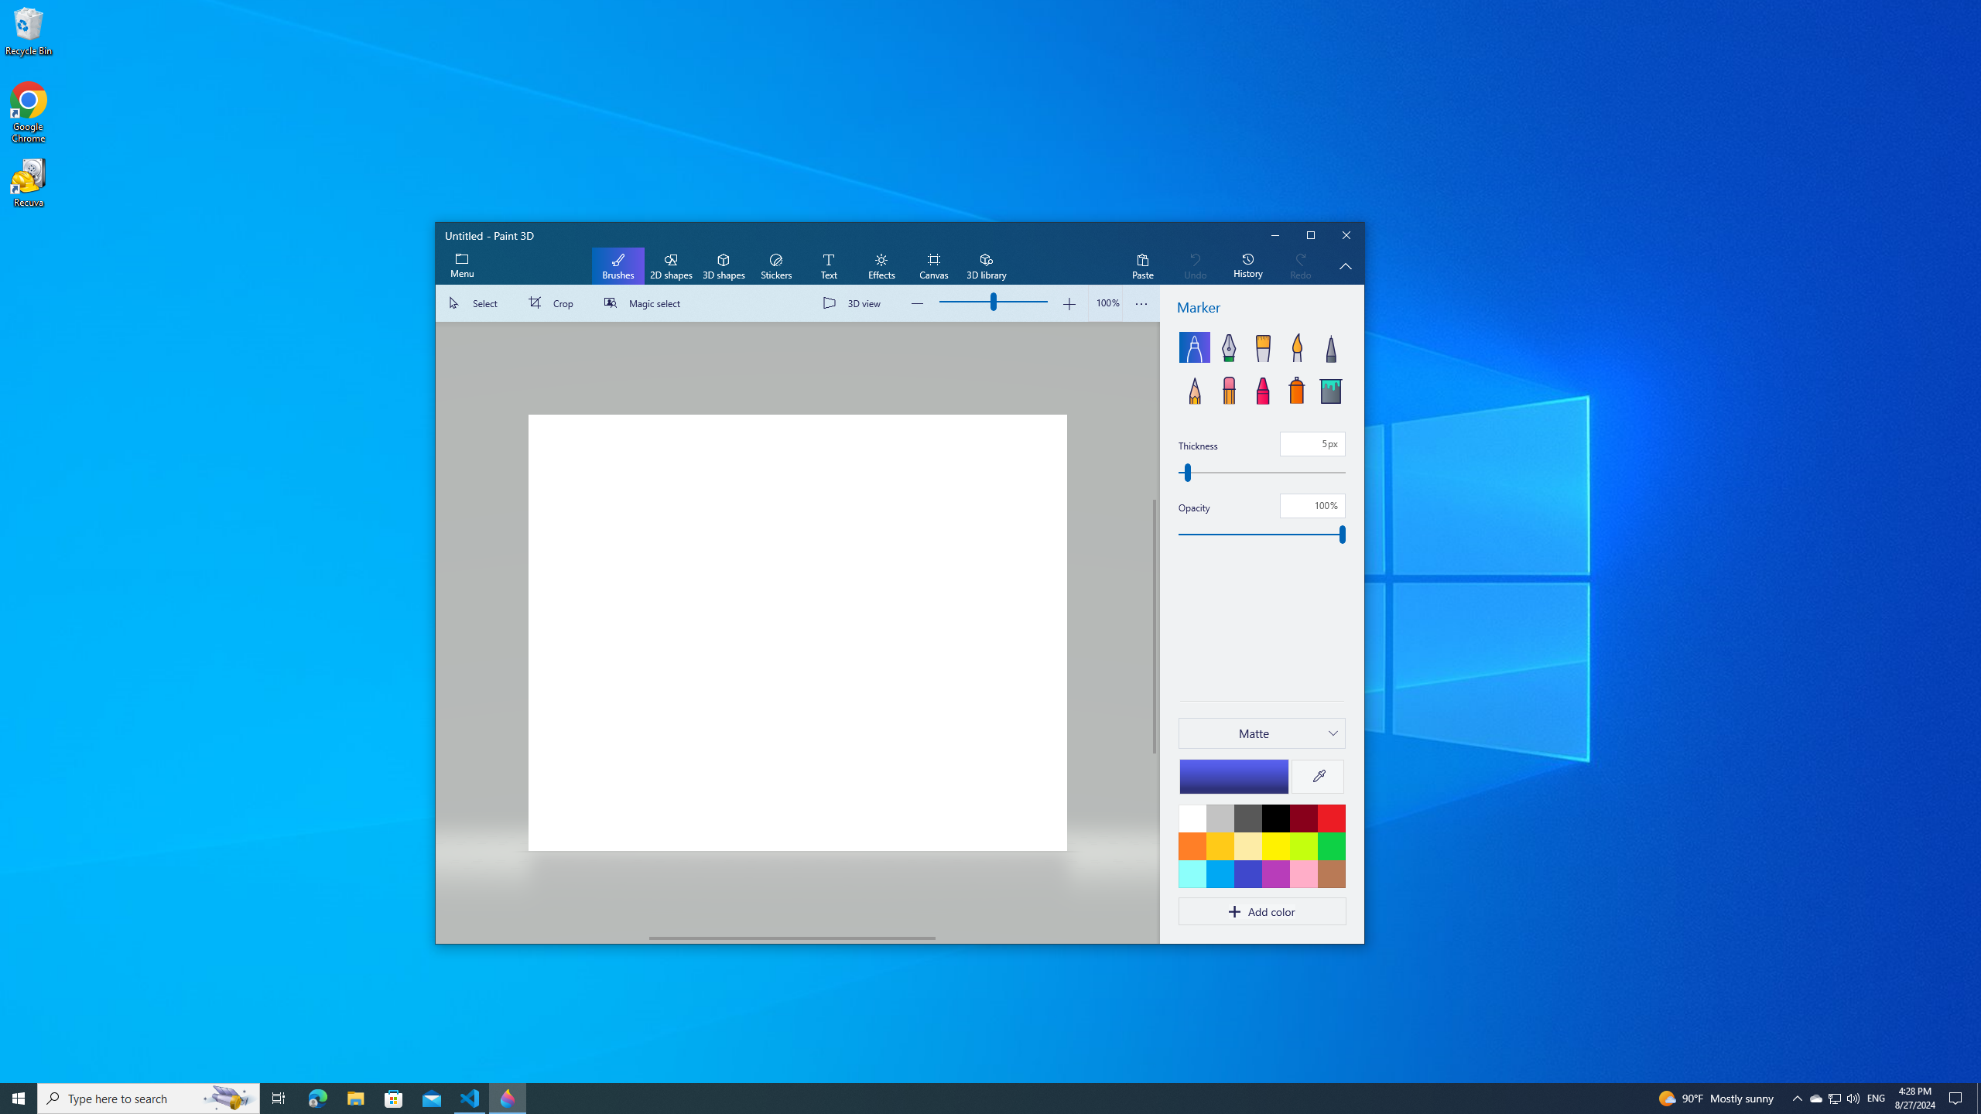 The width and height of the screenshot is (1981, 1114). I want to click on Gold, so click(1220, 846).